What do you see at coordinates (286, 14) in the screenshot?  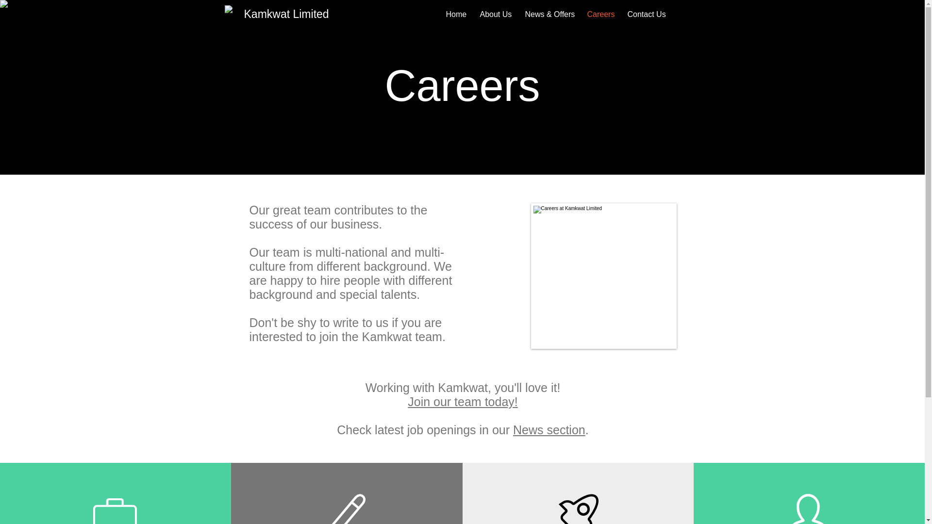 I see `Kamkwat Limited` at bounding box center [286, 14].